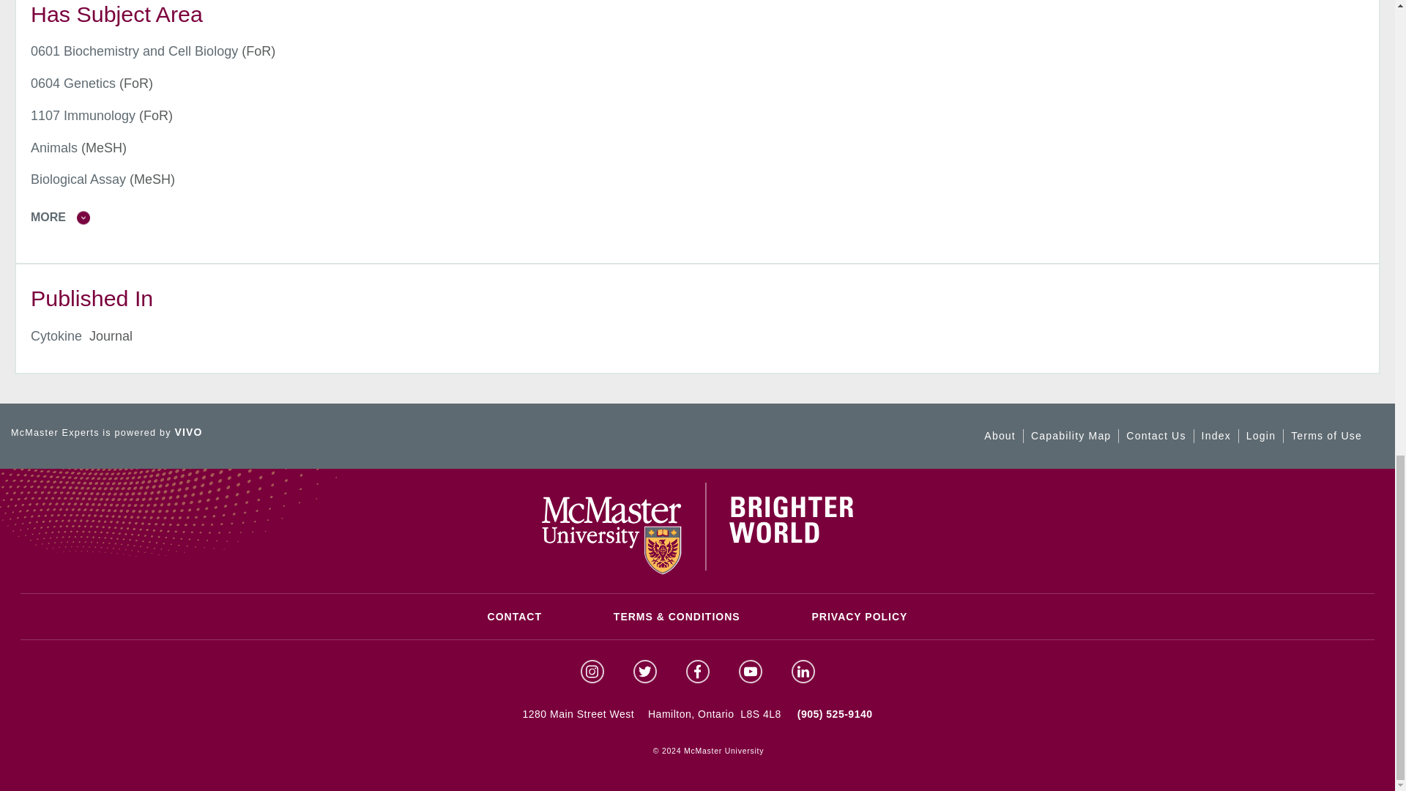 This screenshot has width=1406, height=791. I want to click on concept name, so click(134, 51).